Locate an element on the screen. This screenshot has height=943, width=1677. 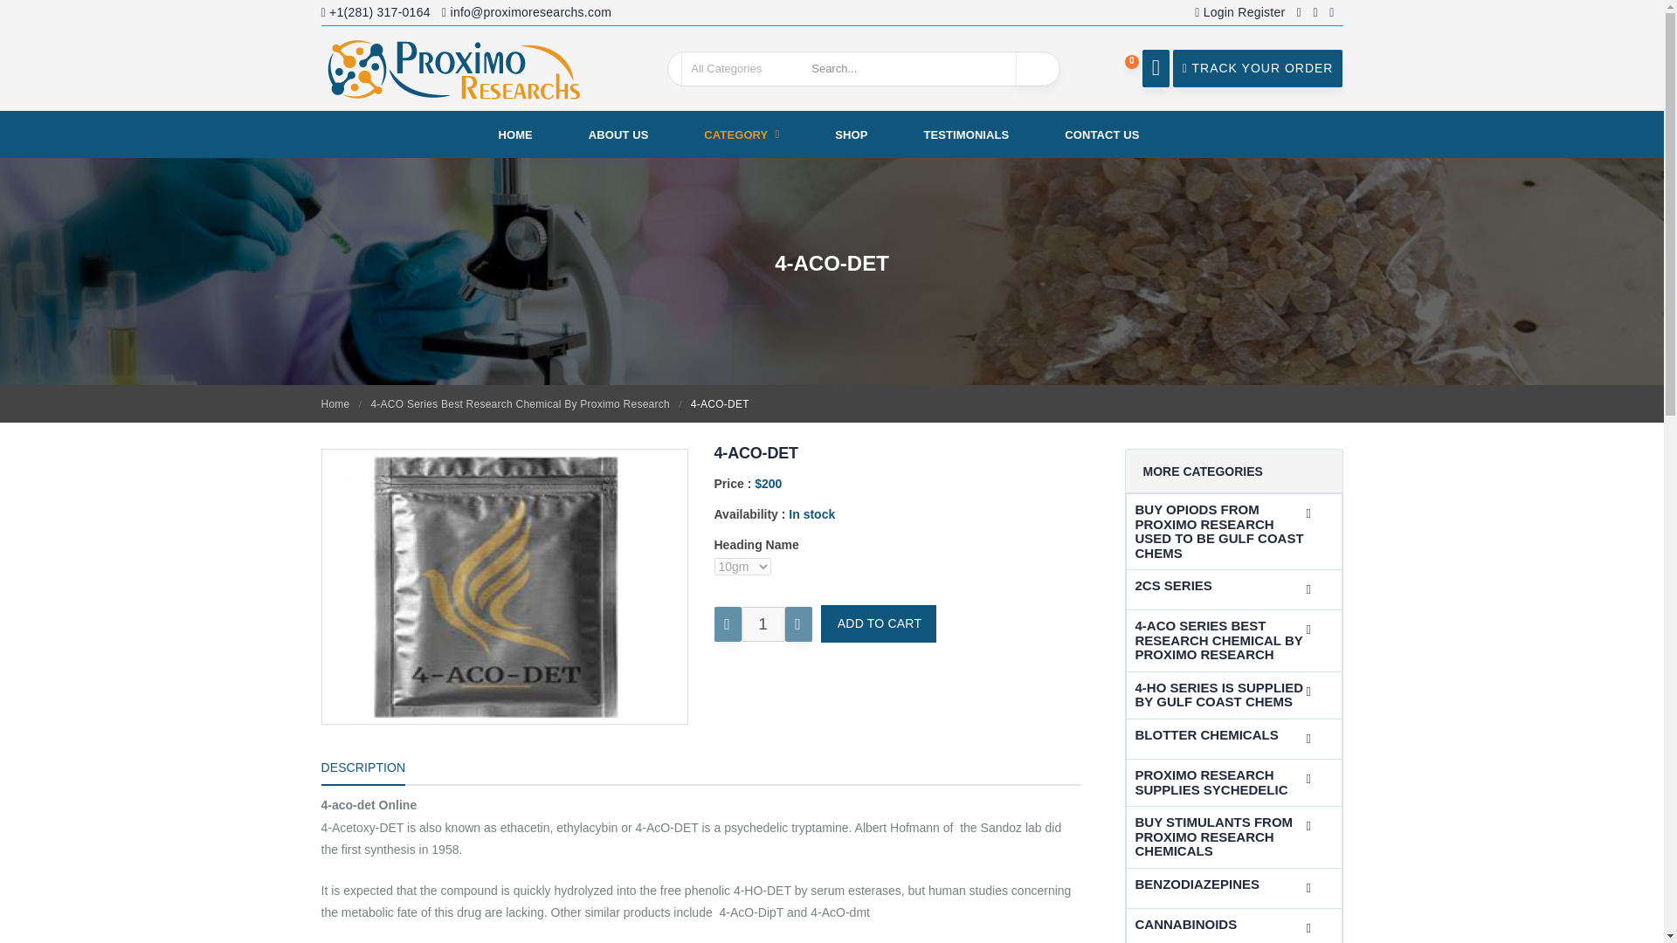
BUY OPIODS FROM PROXIMO RESEARCH USED TO BE GULF COAST CHEMS is located at coordinates (1220, 531).